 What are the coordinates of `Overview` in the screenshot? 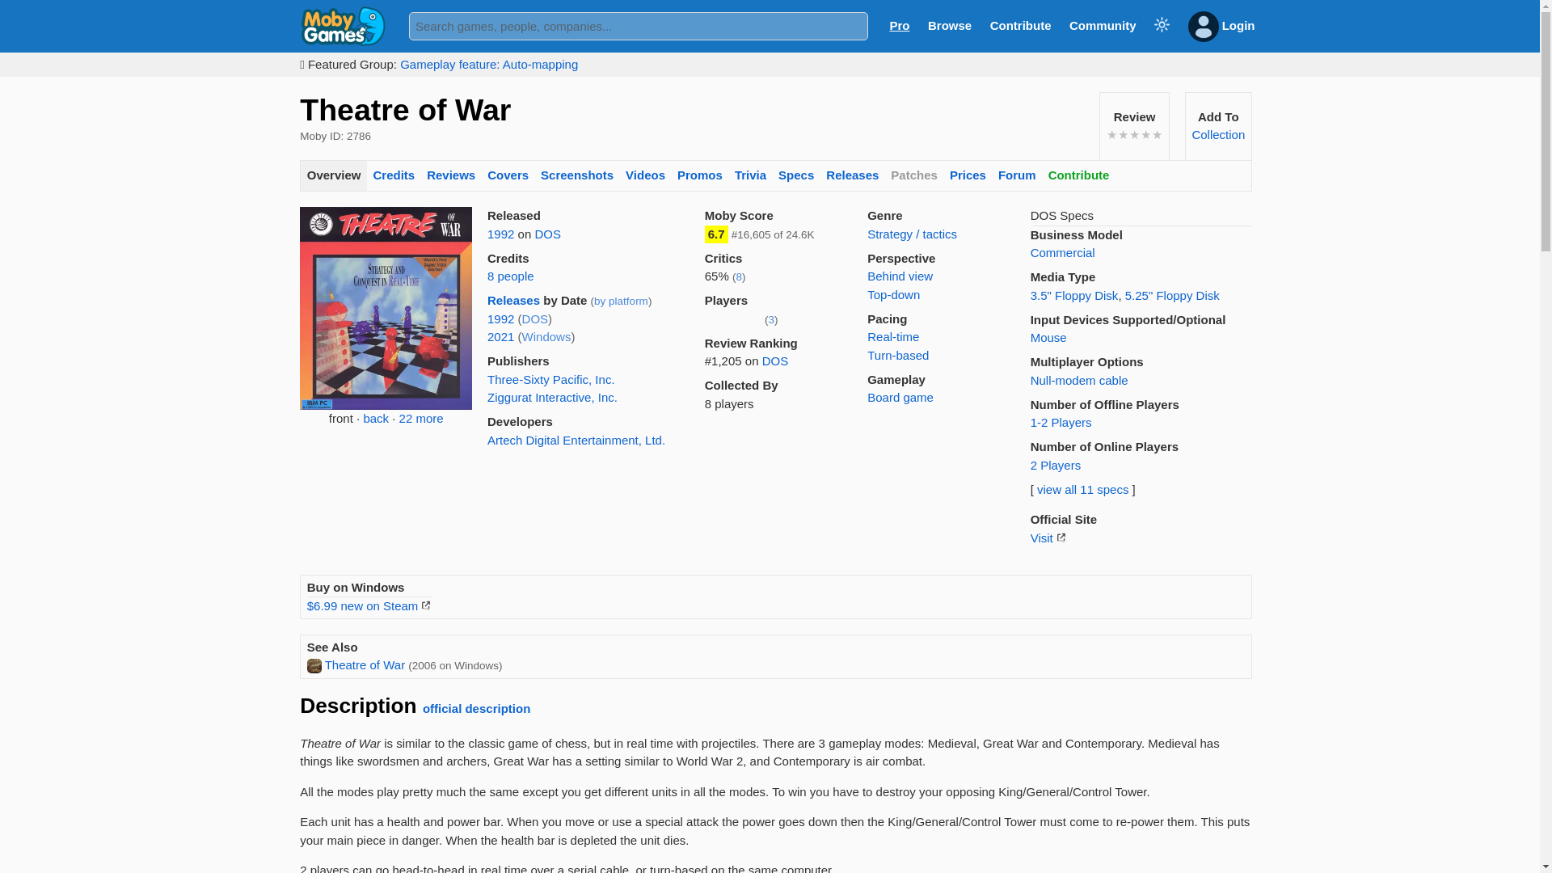 It's located at (333, 176).